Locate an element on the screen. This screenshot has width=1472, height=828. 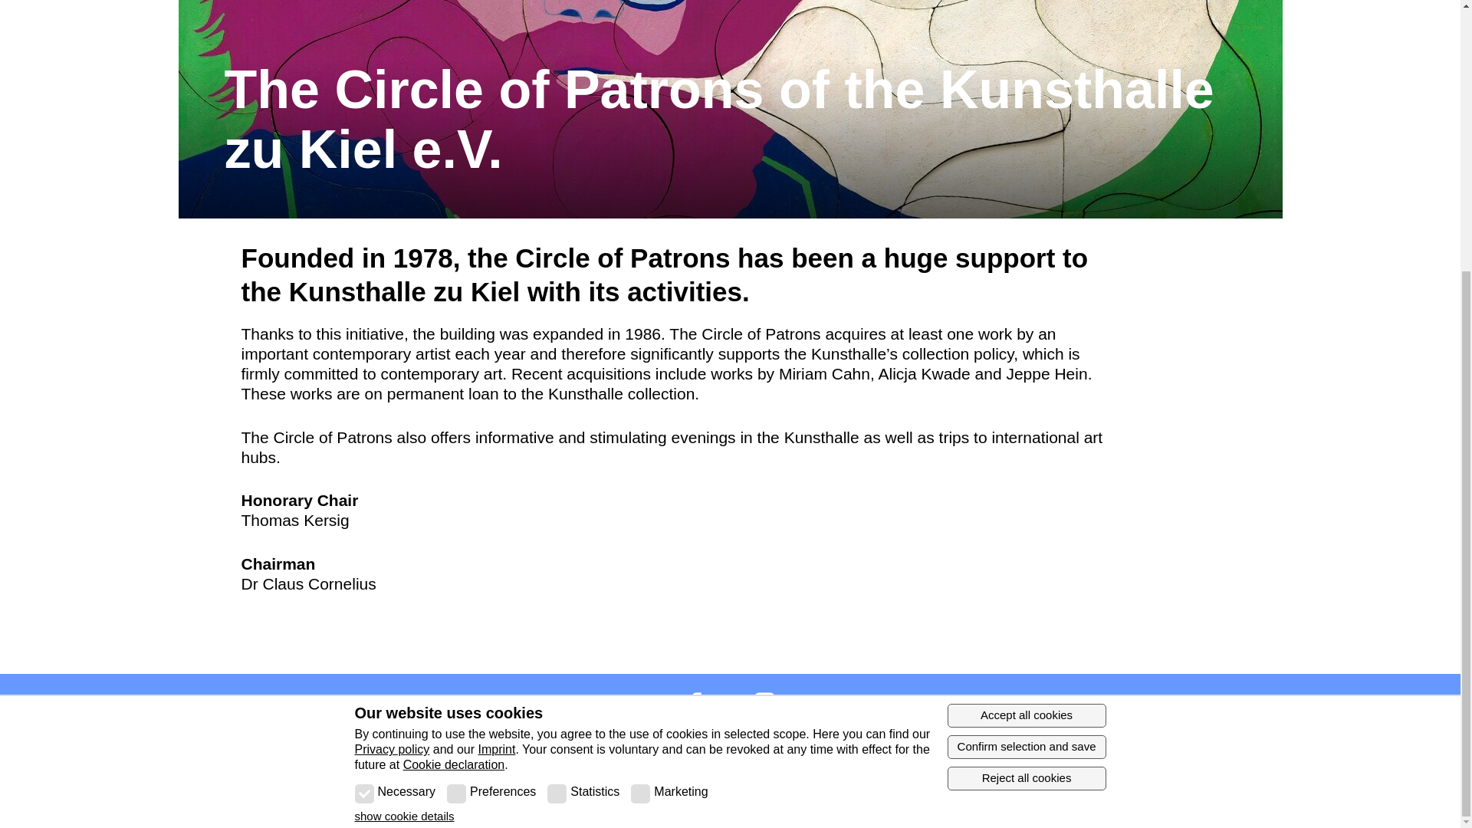
SHOP is located at coordinates (360, 785).